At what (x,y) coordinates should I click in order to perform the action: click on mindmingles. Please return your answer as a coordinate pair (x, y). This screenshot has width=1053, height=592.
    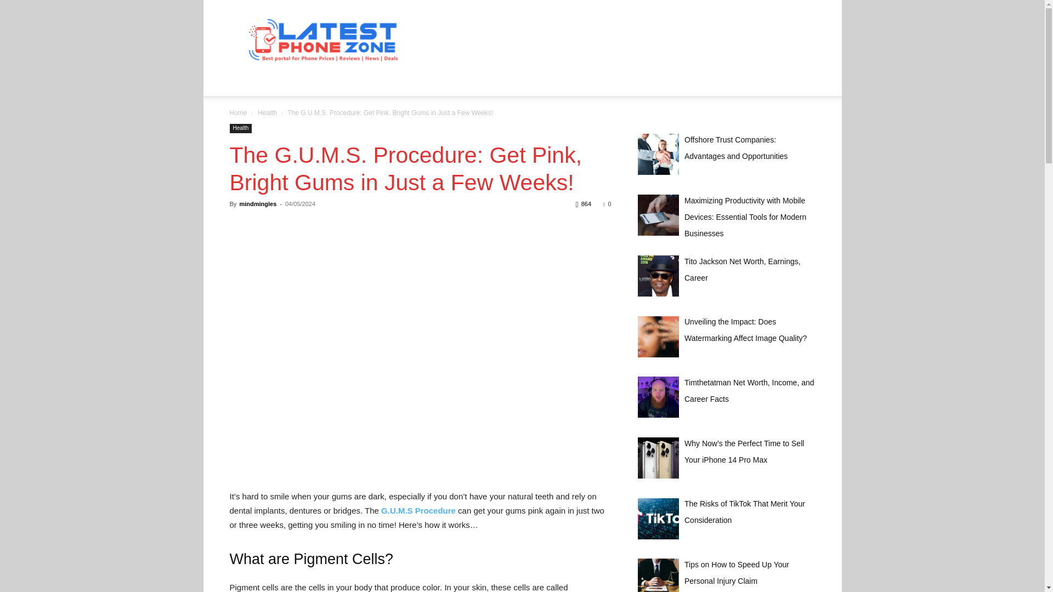
    Looking at the image, I should click on (257, 204).